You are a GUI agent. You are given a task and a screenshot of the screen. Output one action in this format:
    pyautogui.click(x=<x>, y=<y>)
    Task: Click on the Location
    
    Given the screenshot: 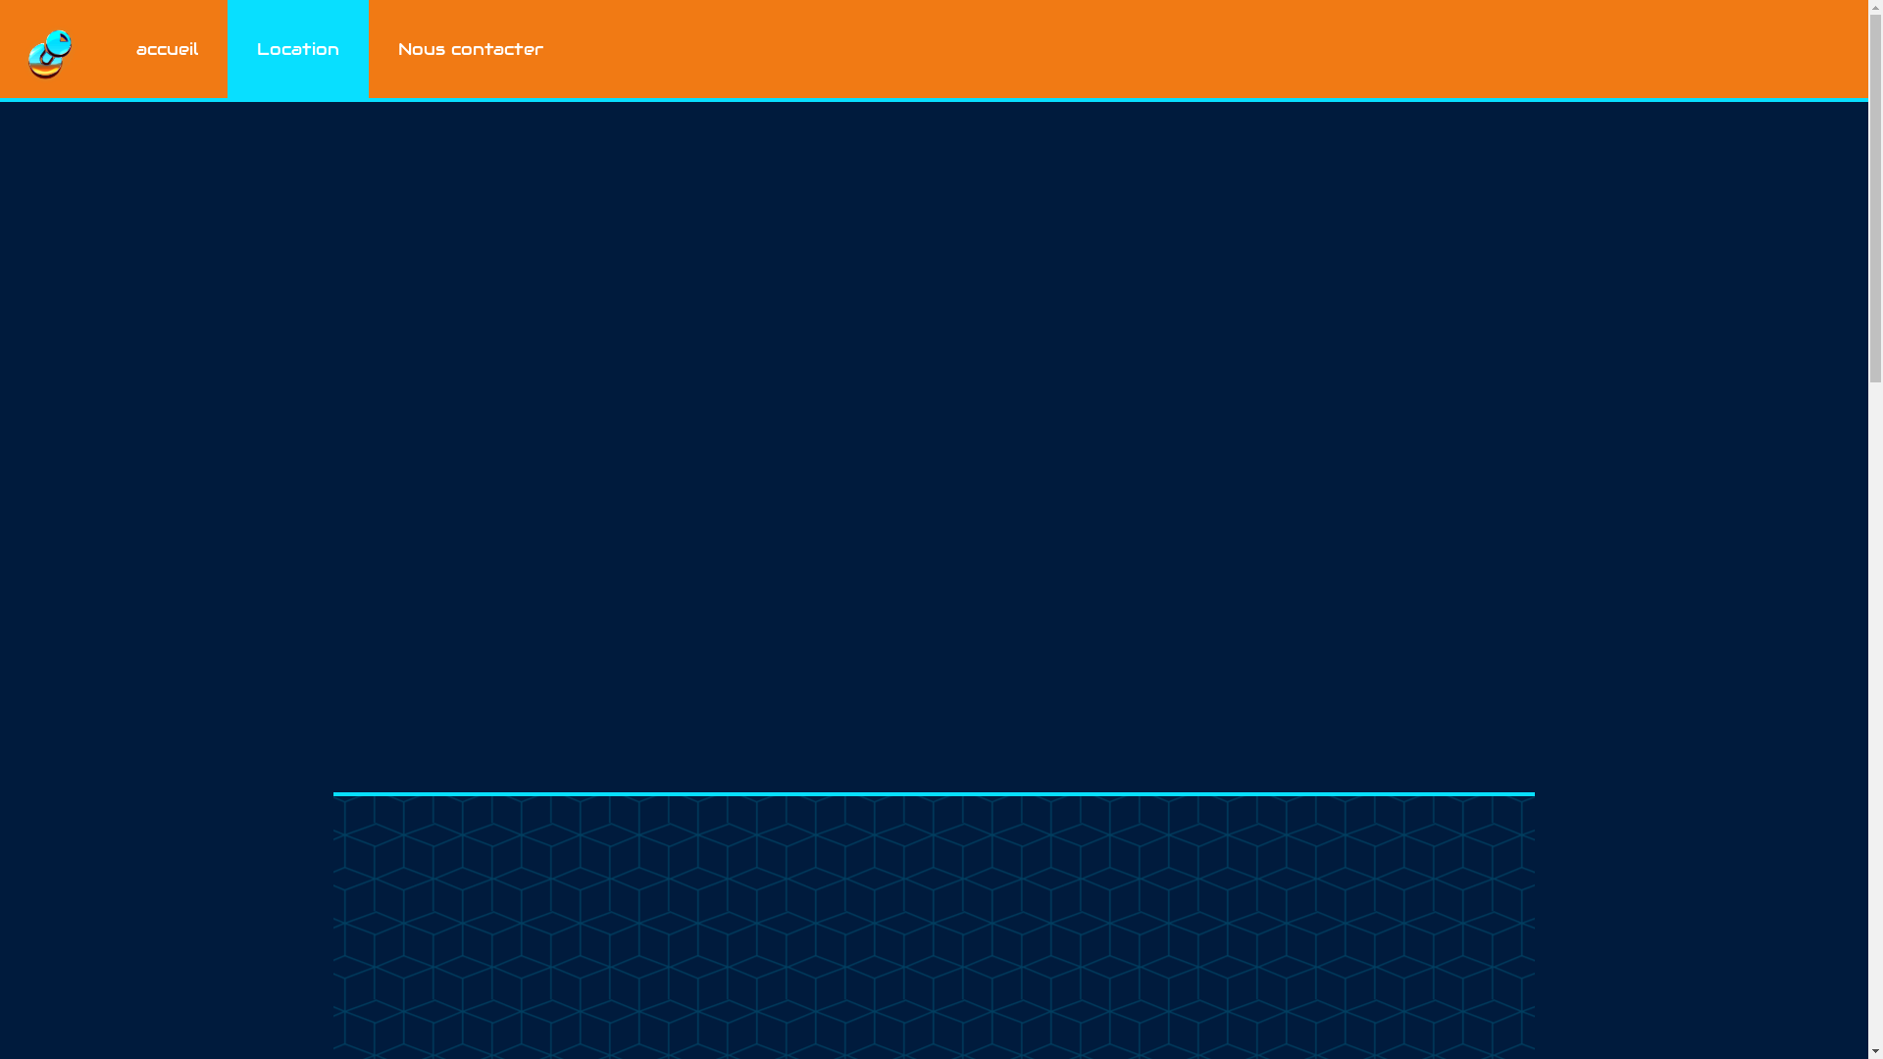 What is the action you would take?
    pyautogui.click(x=298, y=49)
    